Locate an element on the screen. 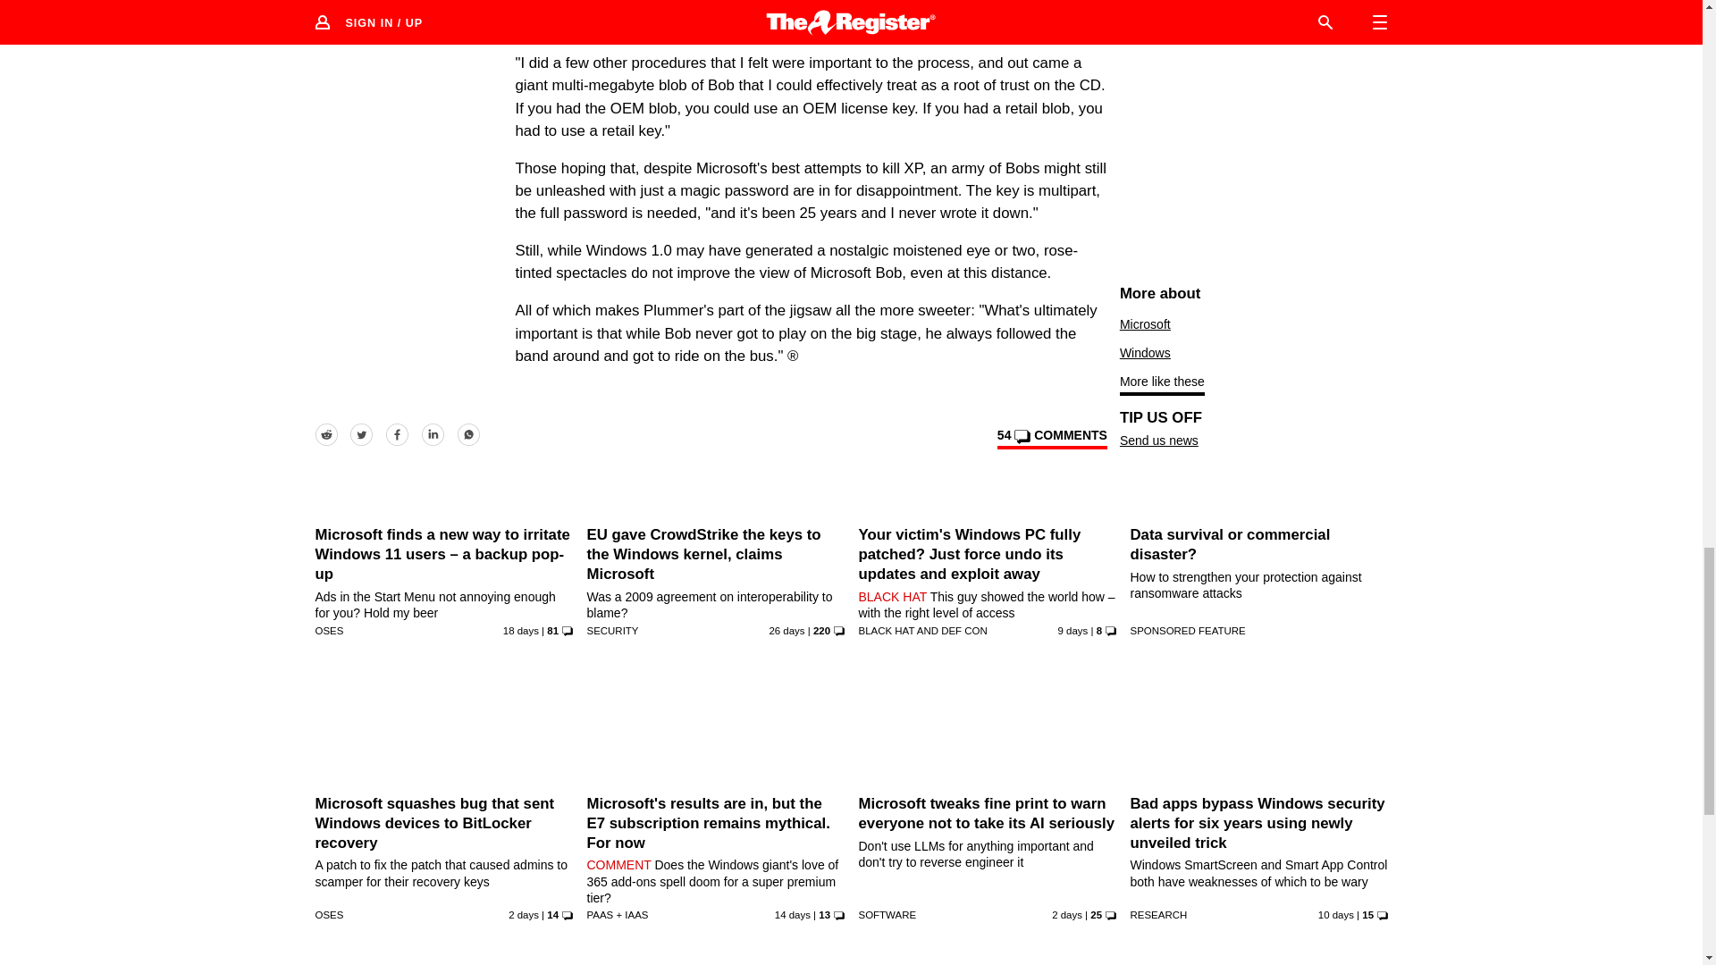 The height and width of the screenshot is (965, 1716). 6 Aug 2024 14:41 is located at coordinates (1335, 915).